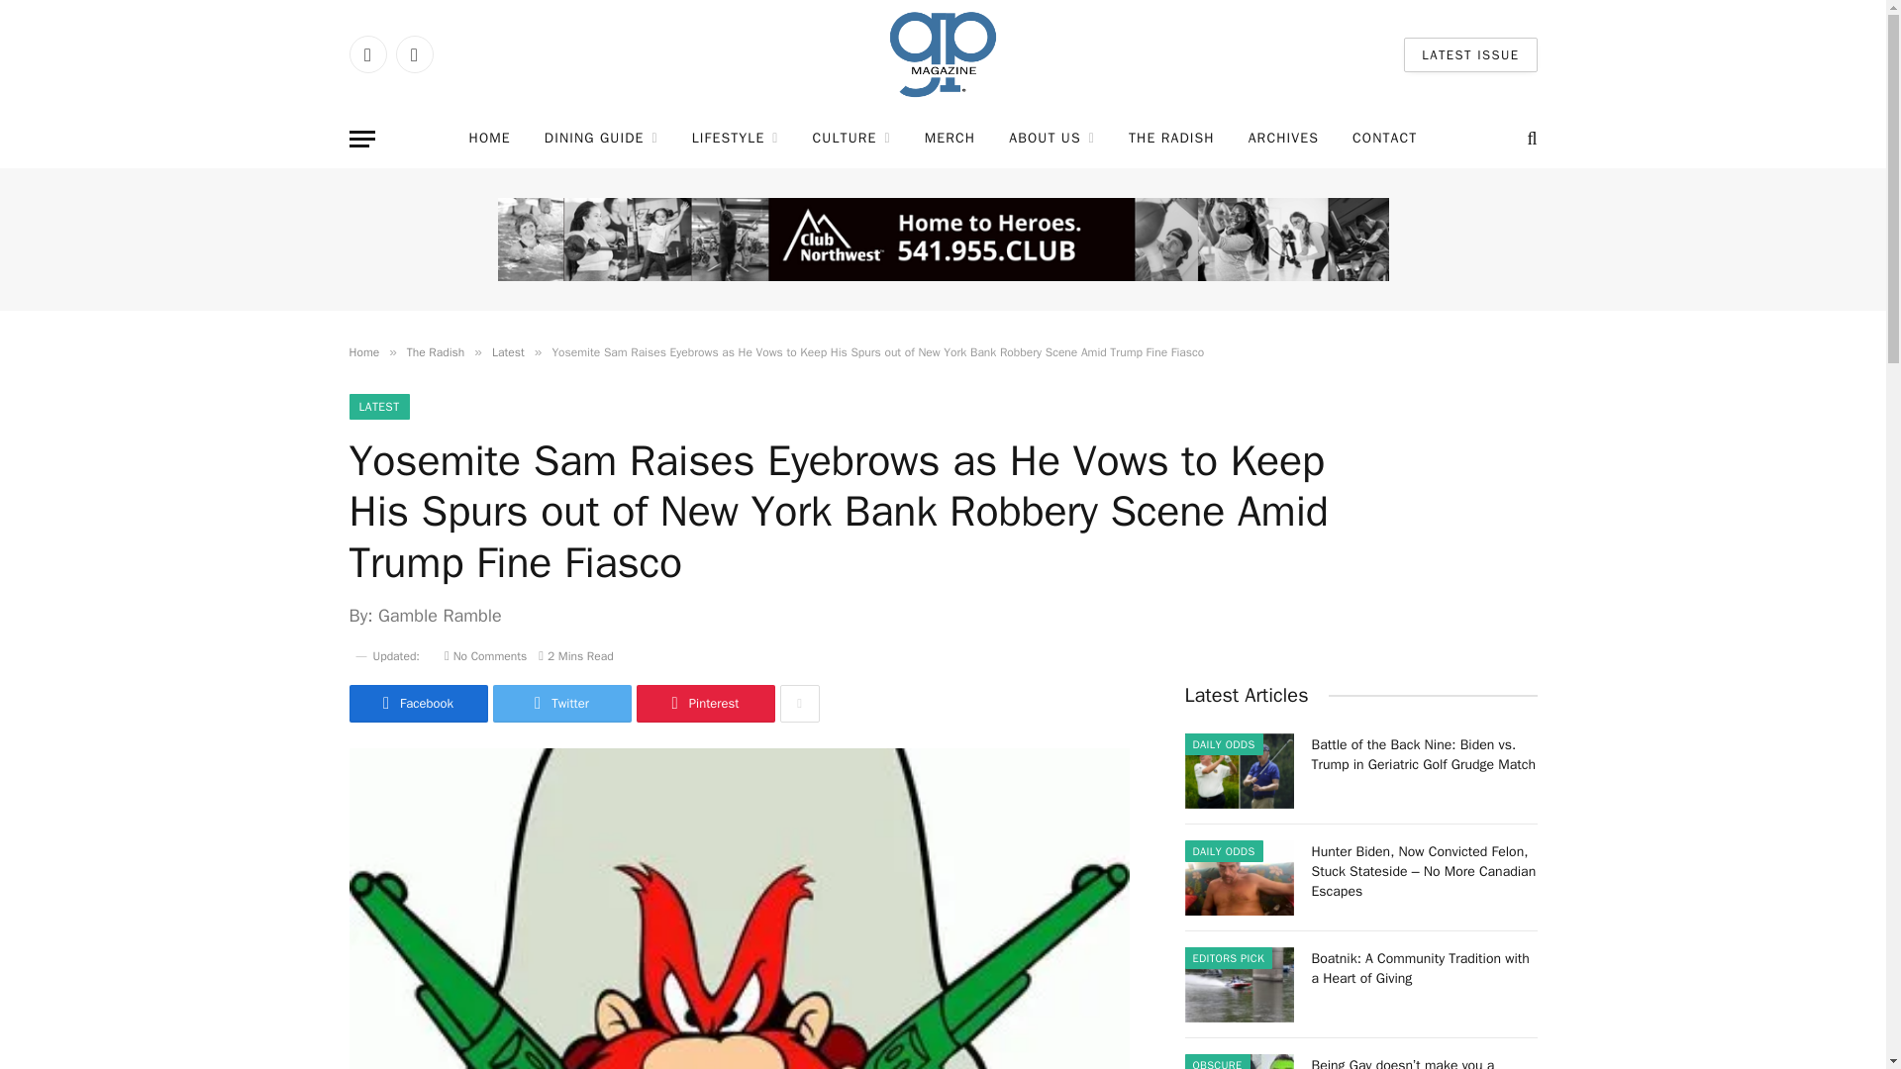 The height and width of the screenshot is (1069, 1901). I want to click on grantspassmag.com, so click(943, 54).